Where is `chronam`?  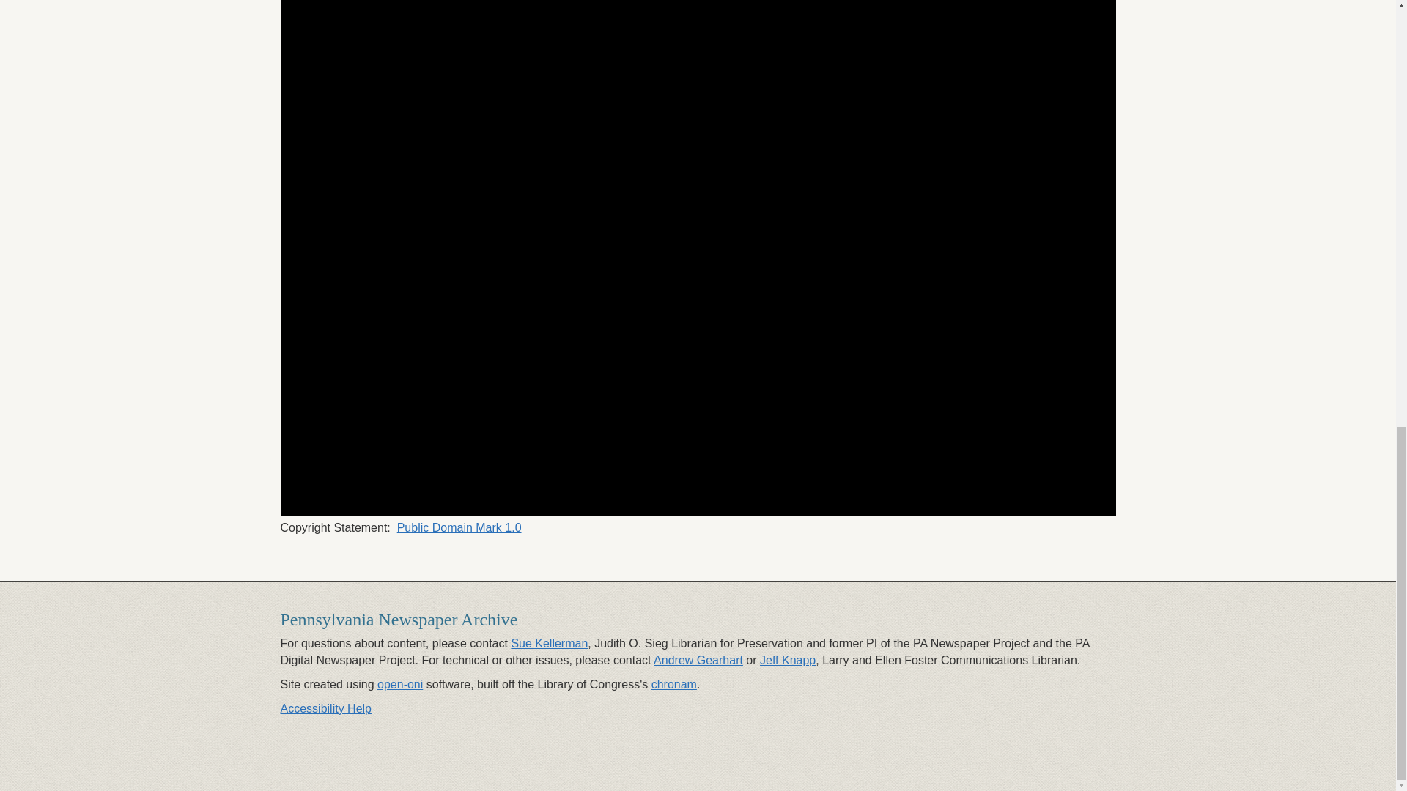
chronam is located at coordinates (673, 684).